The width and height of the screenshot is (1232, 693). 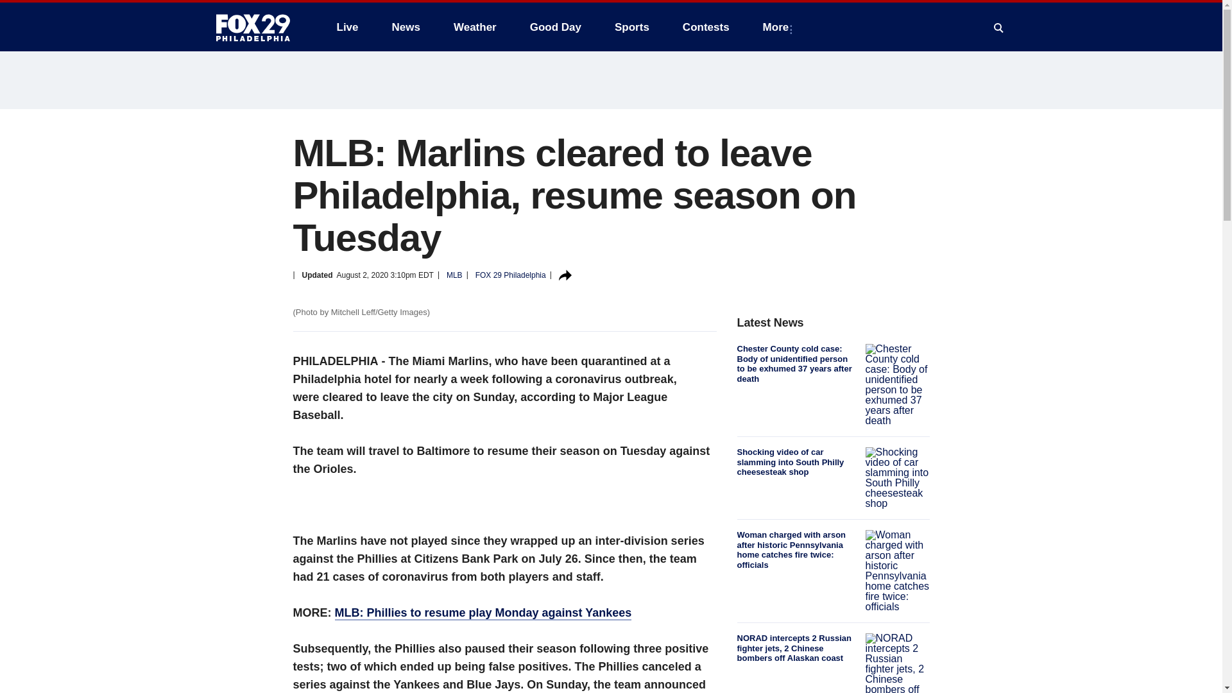 What do you see at coordinates (778, 27) in the screenshot?
I see `More` at bounding box center [778, 27].